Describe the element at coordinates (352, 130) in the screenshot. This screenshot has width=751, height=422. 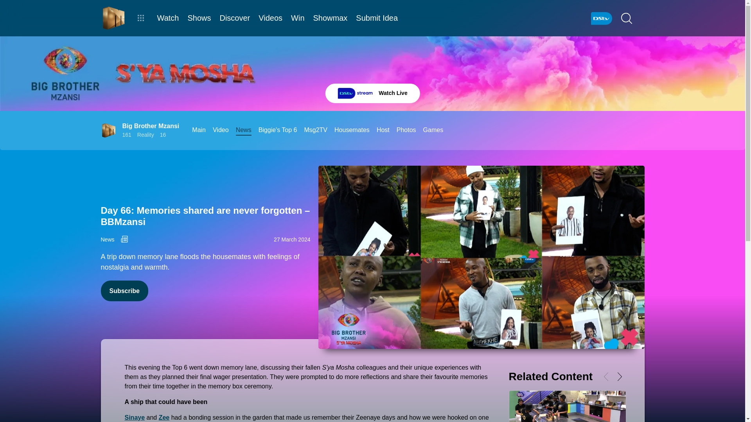
I see `Housemates` at that location.